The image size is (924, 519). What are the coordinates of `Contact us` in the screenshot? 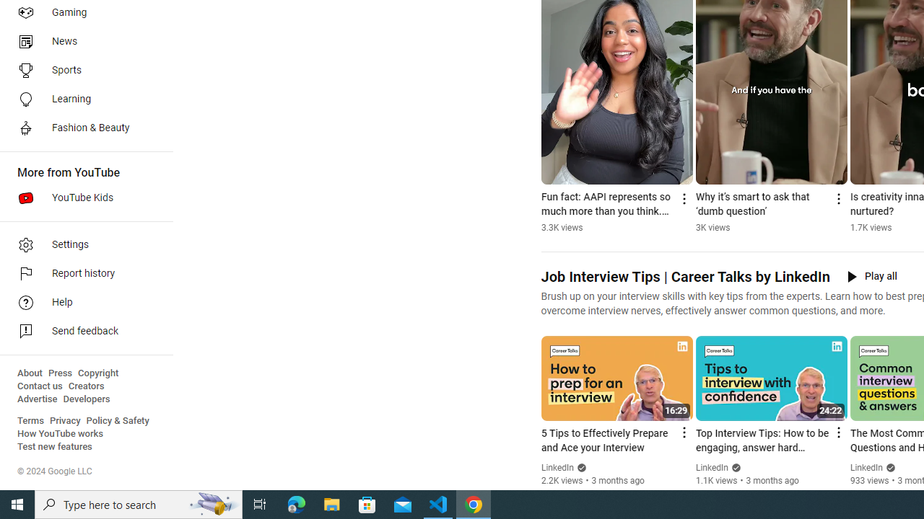 It's located at (40, 386).